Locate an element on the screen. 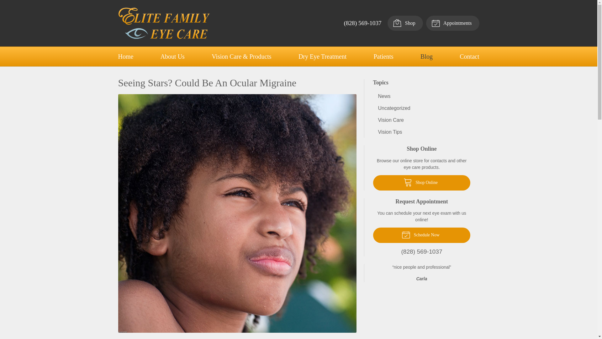 The image size is (602, 339). Home is located at coordinates (125, 56).